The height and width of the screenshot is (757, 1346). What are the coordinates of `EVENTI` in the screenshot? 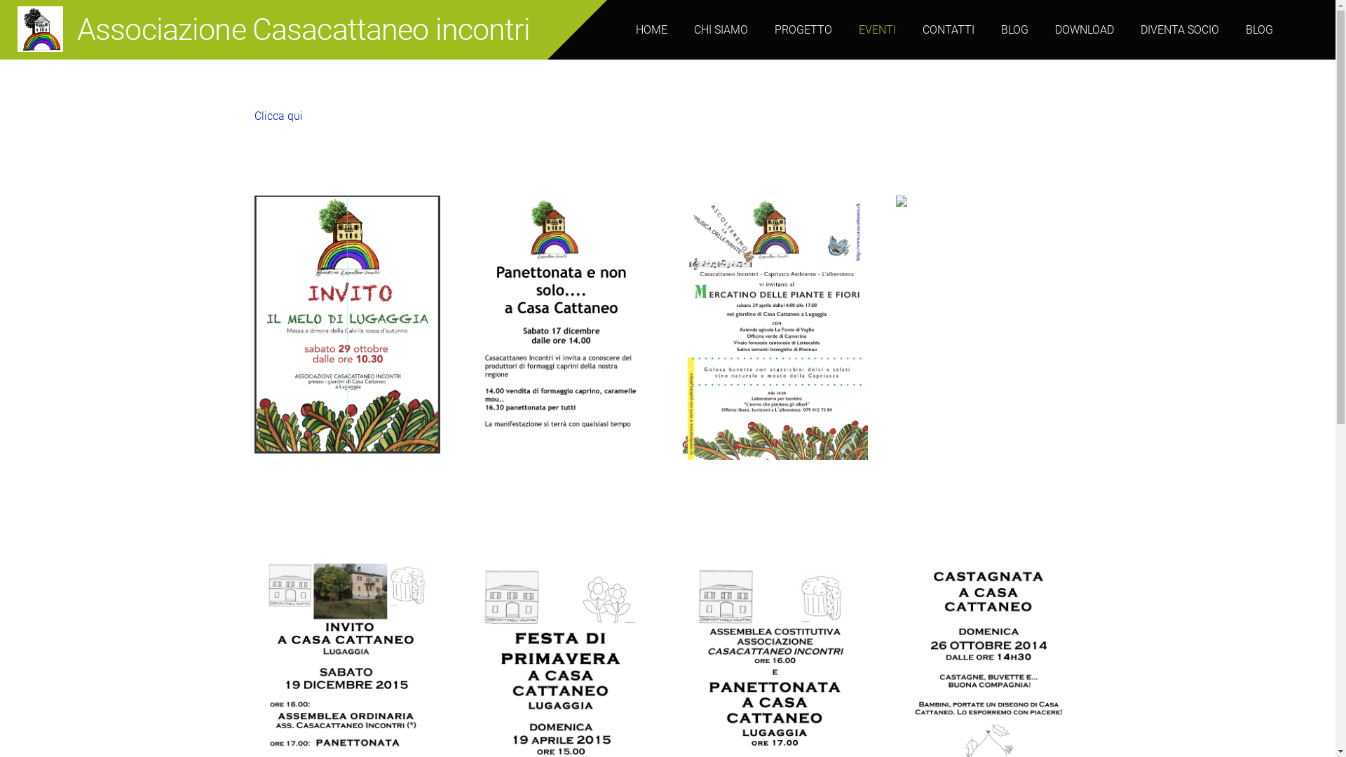 It's located at (878, 30).